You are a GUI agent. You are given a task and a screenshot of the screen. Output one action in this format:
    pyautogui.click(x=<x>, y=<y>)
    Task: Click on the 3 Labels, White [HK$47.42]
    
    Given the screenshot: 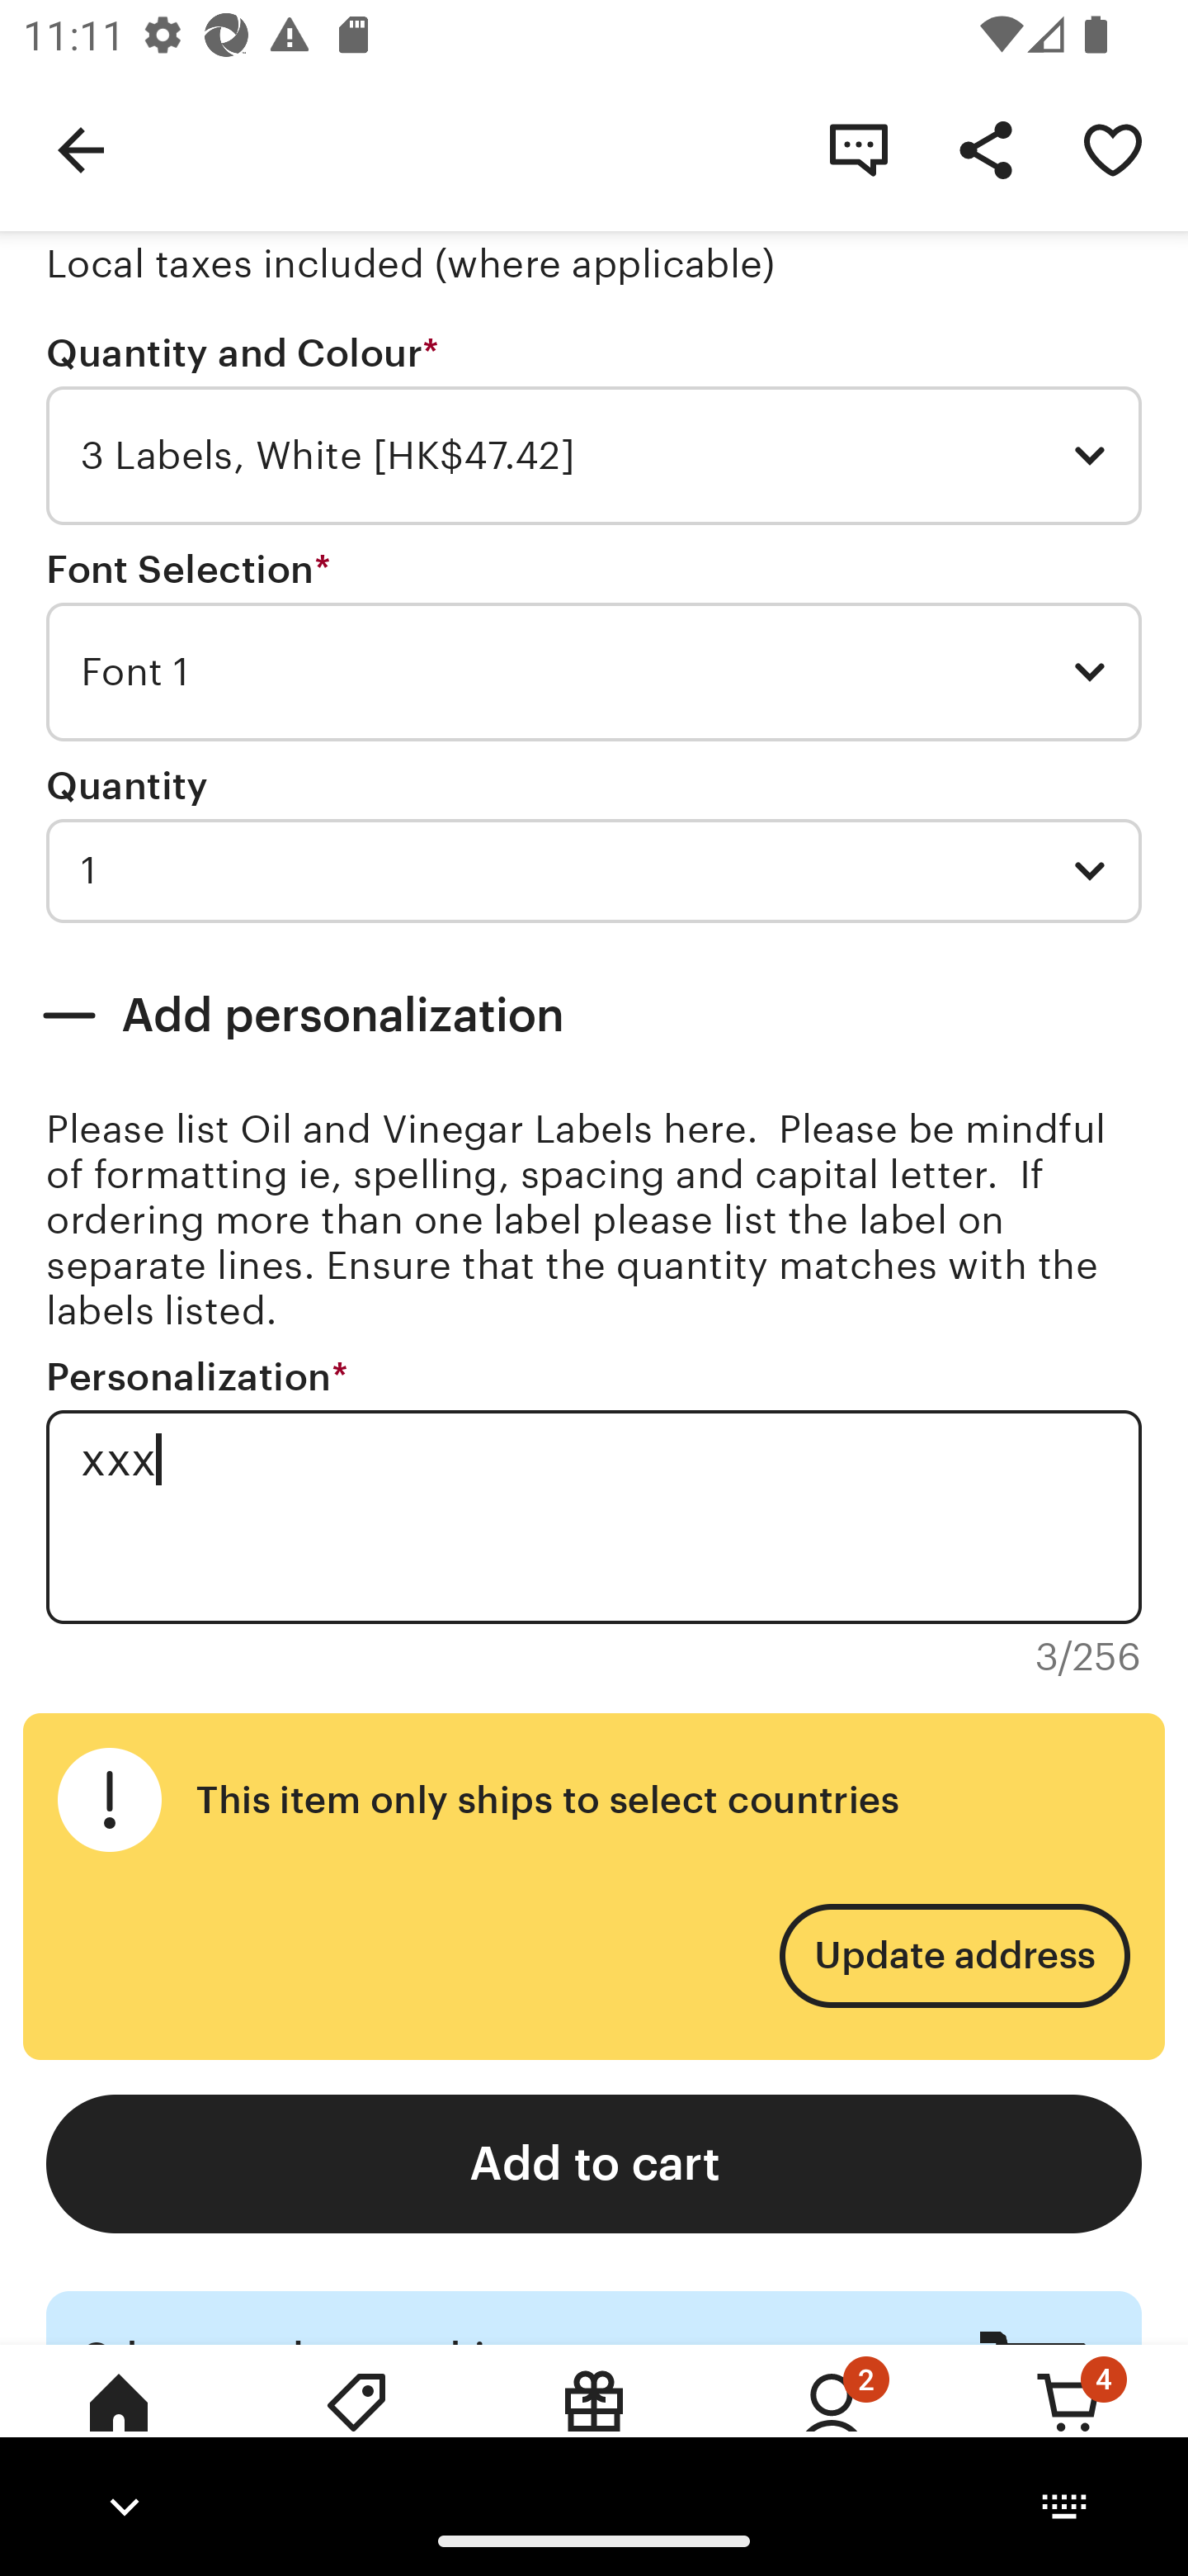 What is the action you would take?
    pyautogui.click(x=594, y=456)
    